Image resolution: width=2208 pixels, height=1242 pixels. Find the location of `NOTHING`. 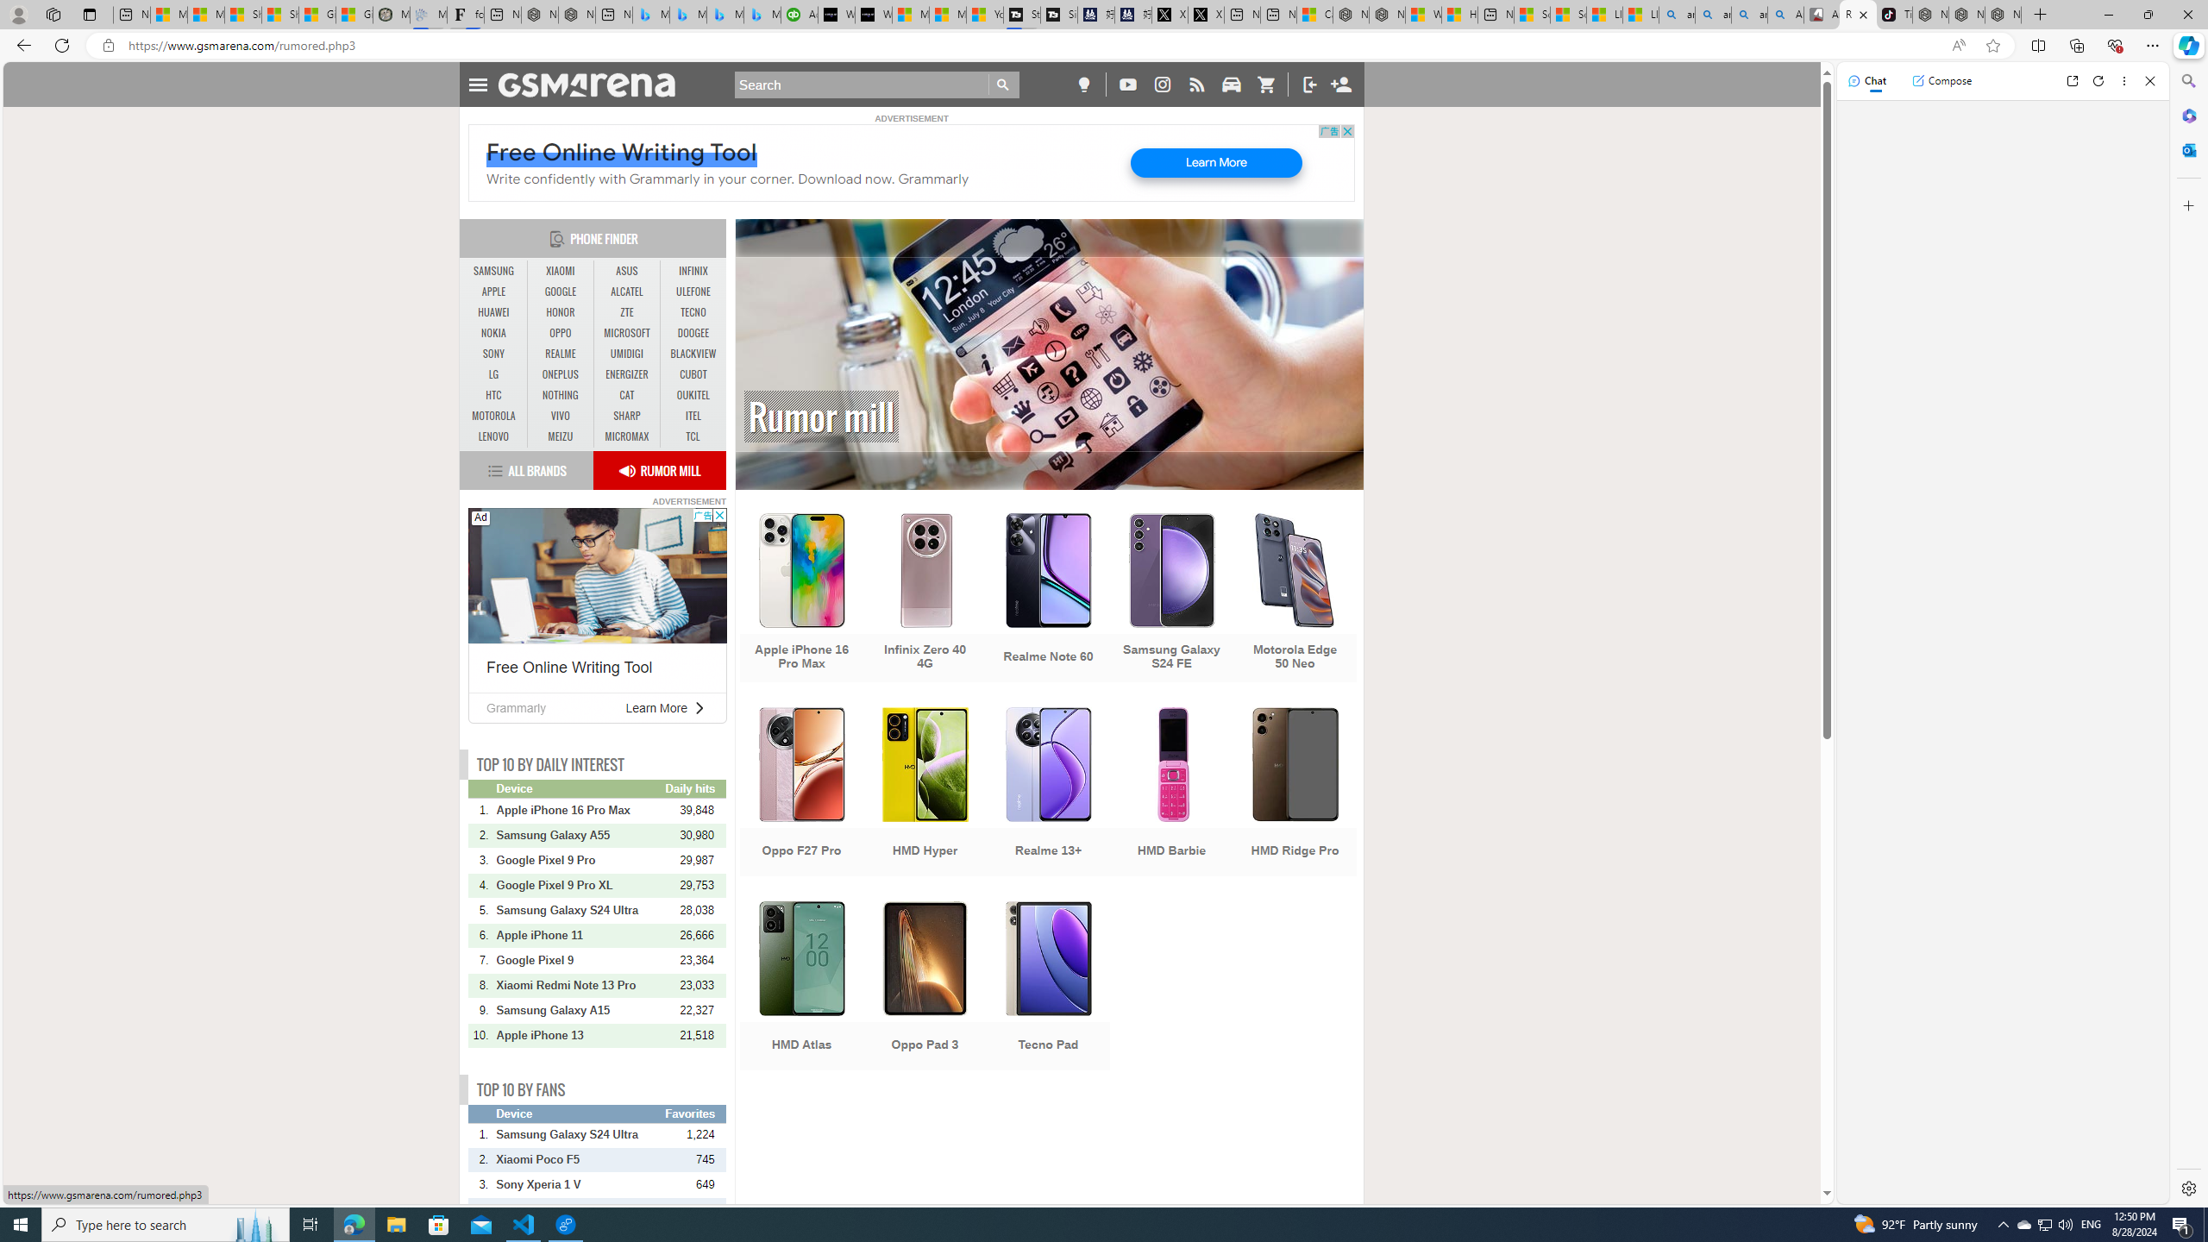

NOTHING is located at coordinates (561, 396).